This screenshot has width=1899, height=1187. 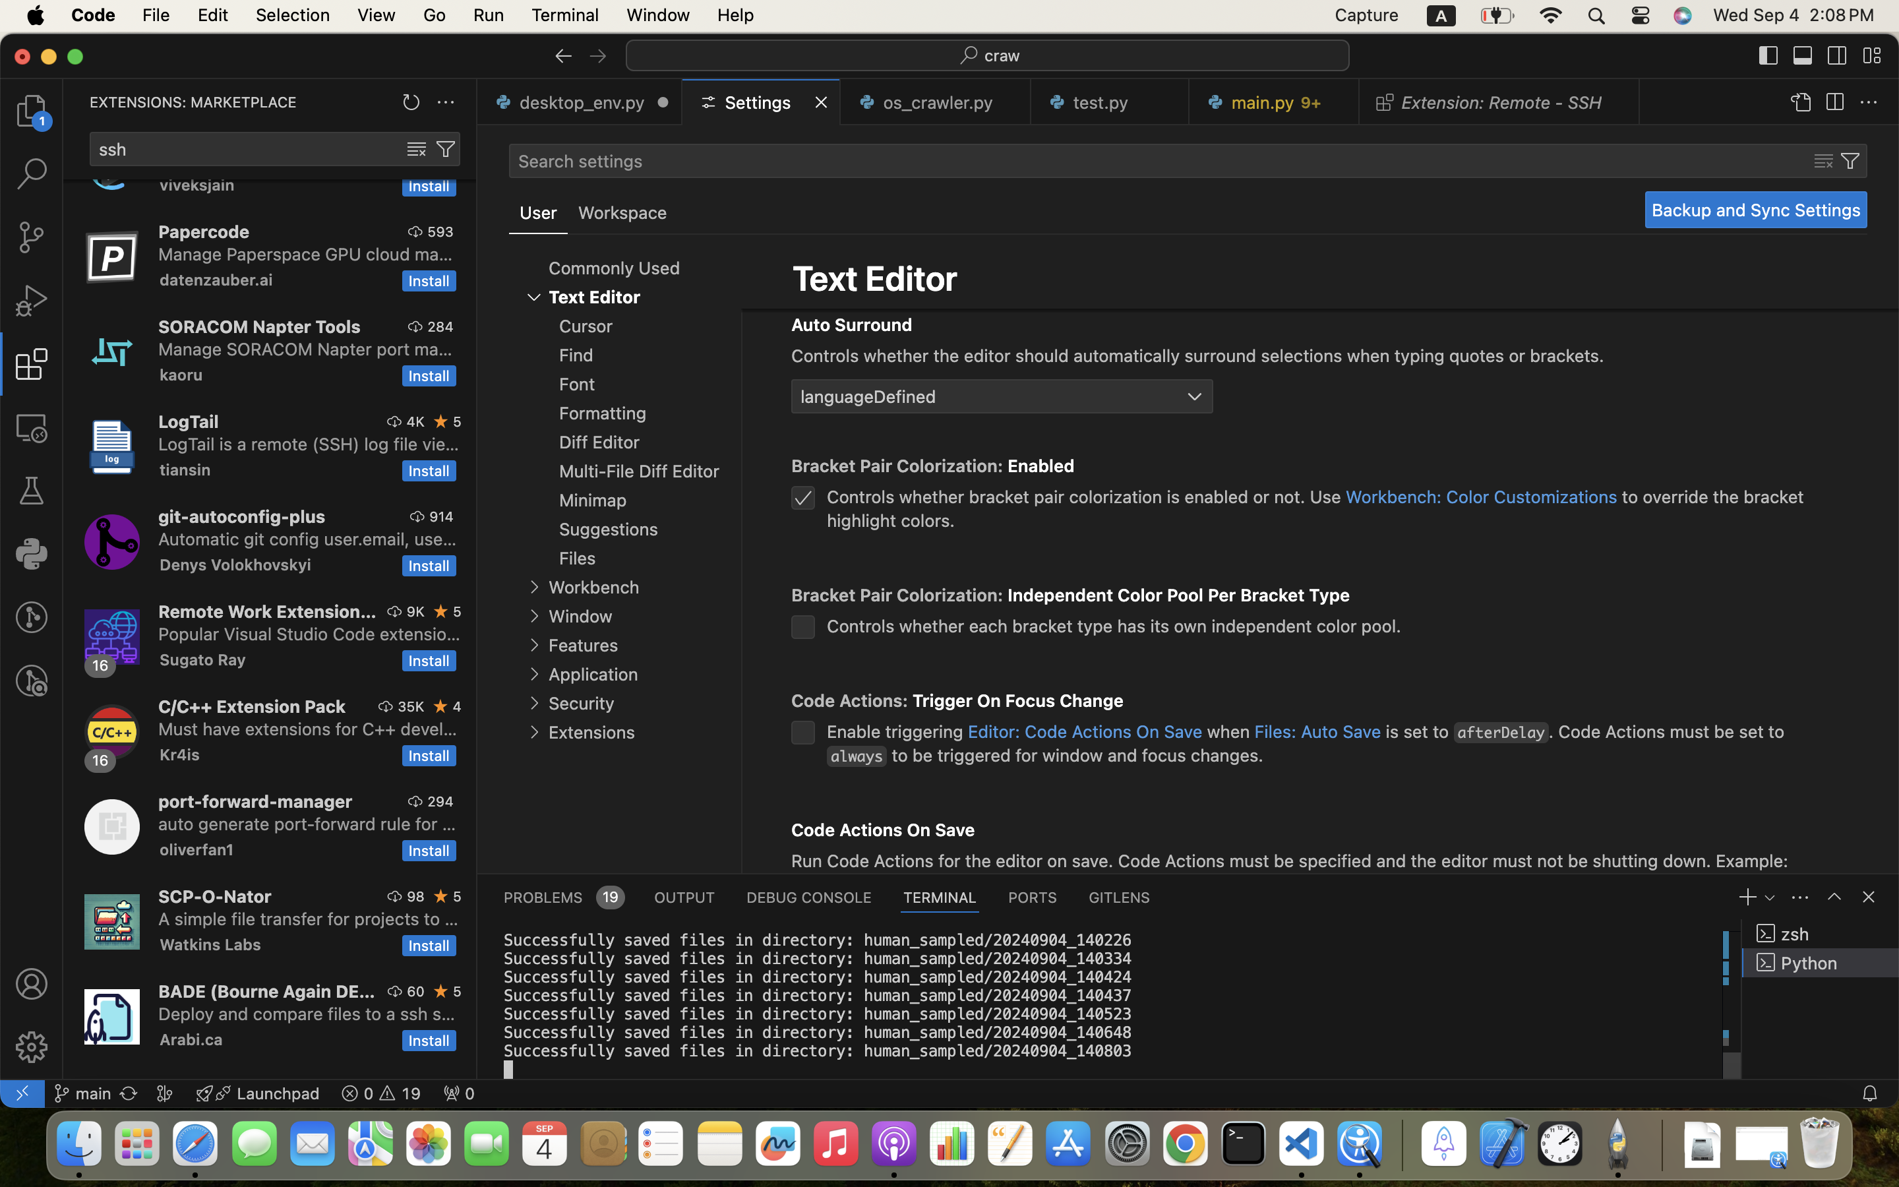 I want to click on when, so click(x=1229, y=731).